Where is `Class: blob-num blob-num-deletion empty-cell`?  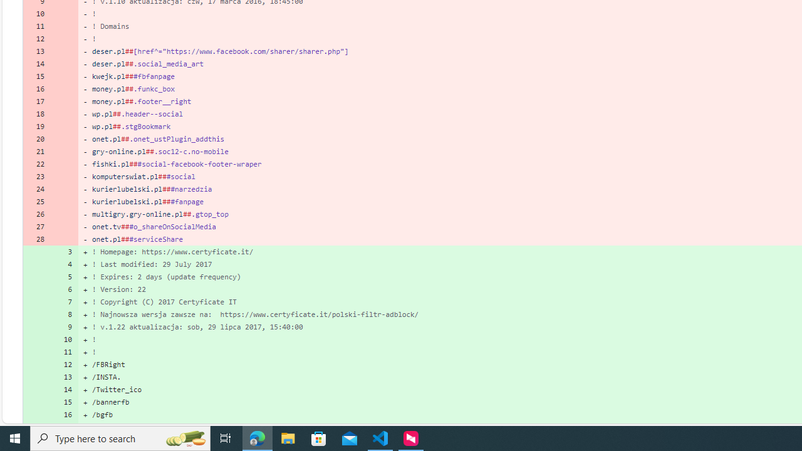
Class: blob-num blob-num-deletion empty-cell is located at coordinates (64, 239).